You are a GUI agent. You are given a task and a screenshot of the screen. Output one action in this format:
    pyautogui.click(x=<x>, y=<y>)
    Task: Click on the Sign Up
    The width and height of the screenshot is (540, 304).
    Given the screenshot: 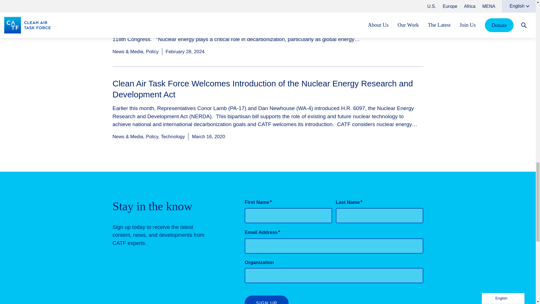 What is the action you would take?
    pyautogui.click(x=266, y=299)
    